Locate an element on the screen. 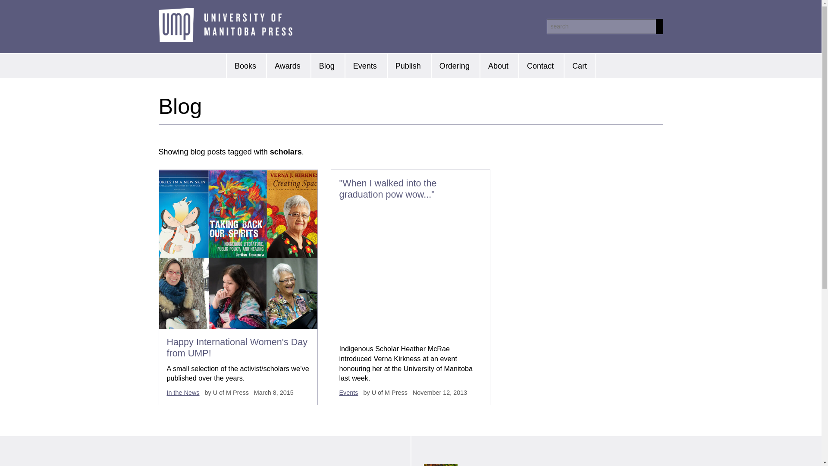  Events is located at coordinates (348, 393).